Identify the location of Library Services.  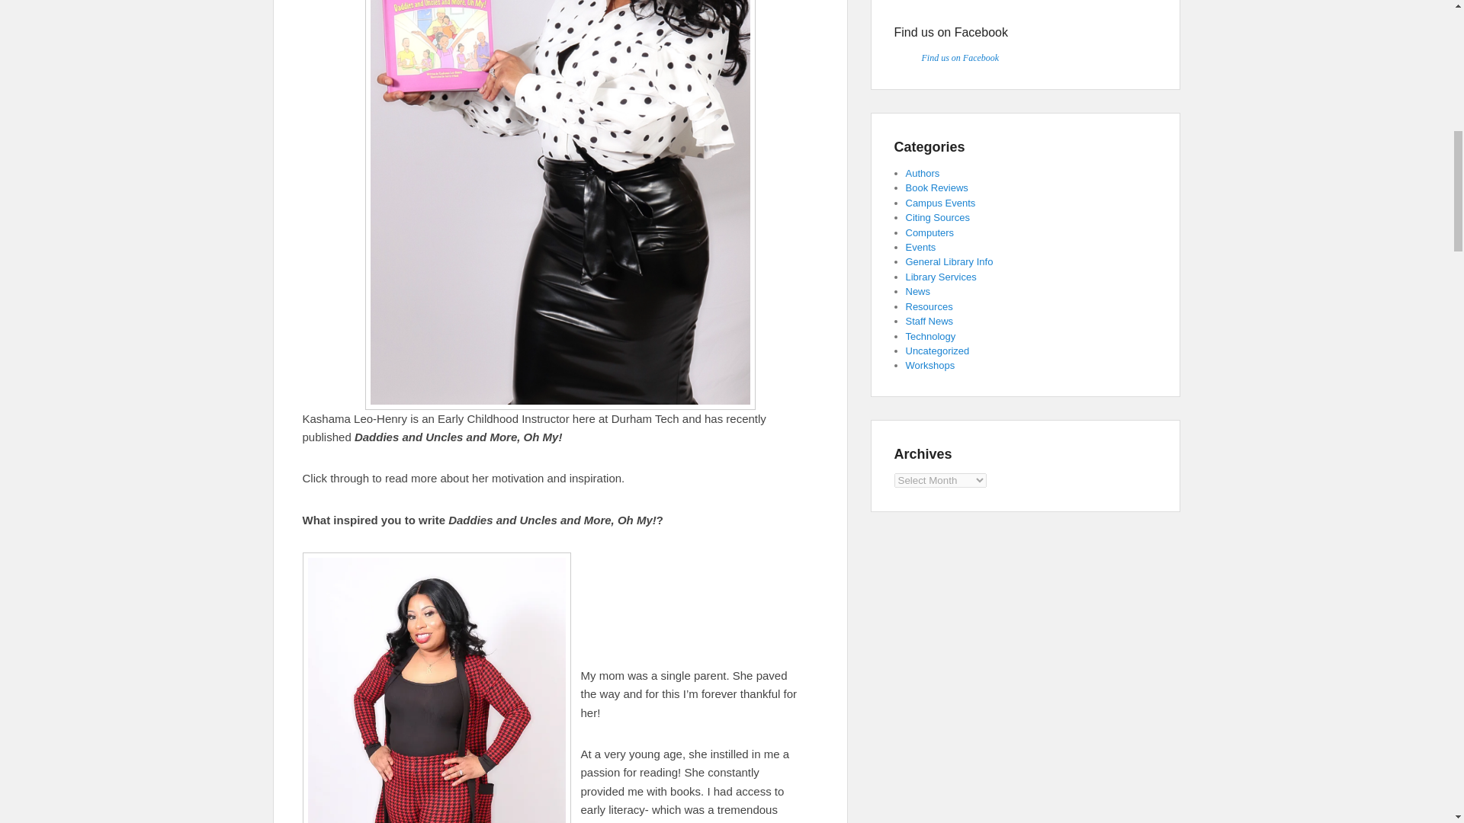
(941, 277).